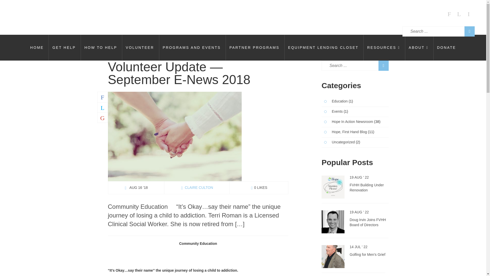  Describe the element at coordinates (64, 48) in the screenshot. I see `GET HELP` at that location.